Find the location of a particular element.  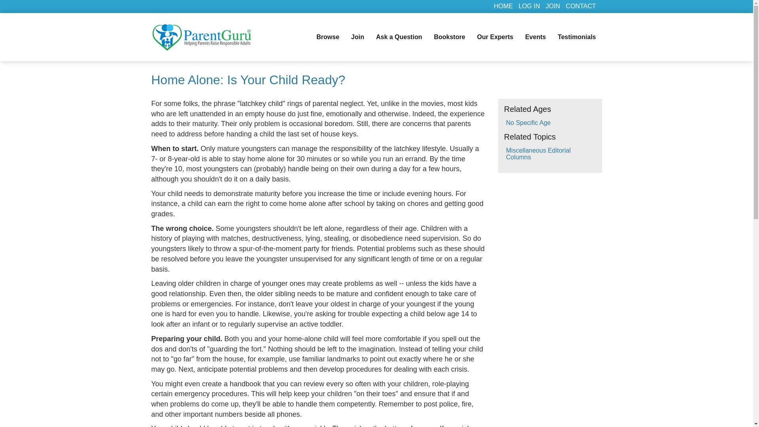

Events is located at coordinates (535, 37).